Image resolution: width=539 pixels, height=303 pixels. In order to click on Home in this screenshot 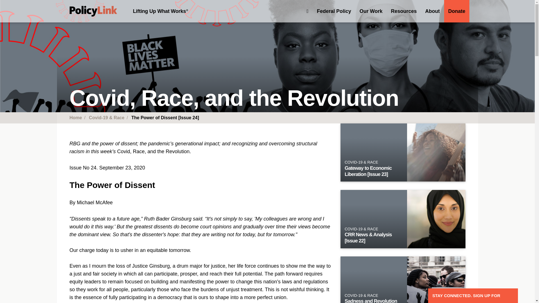, I will do `click(93, 11)`.